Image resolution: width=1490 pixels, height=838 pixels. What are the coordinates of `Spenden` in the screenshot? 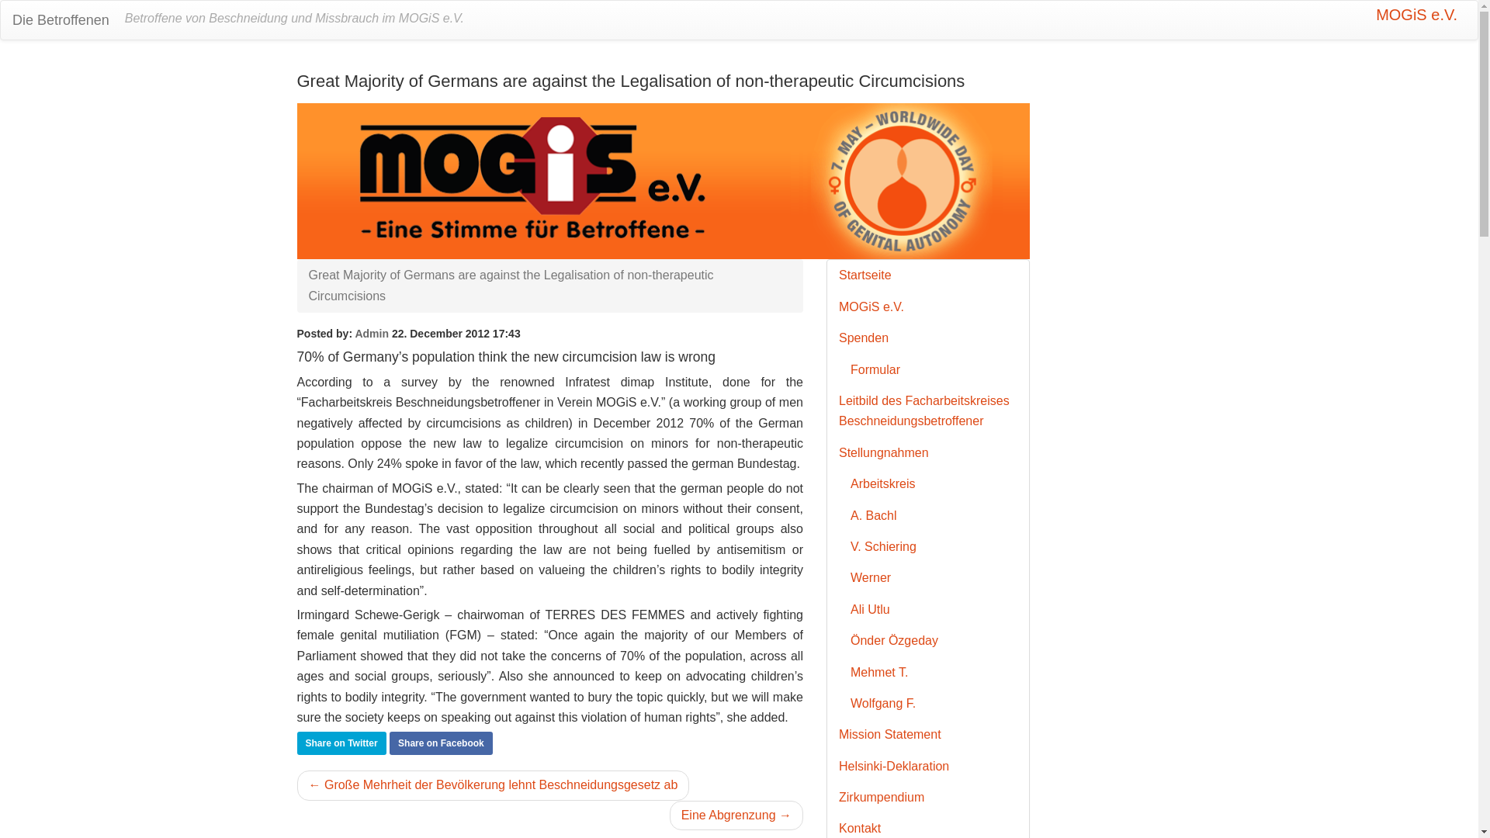 It's located at (928, 338).